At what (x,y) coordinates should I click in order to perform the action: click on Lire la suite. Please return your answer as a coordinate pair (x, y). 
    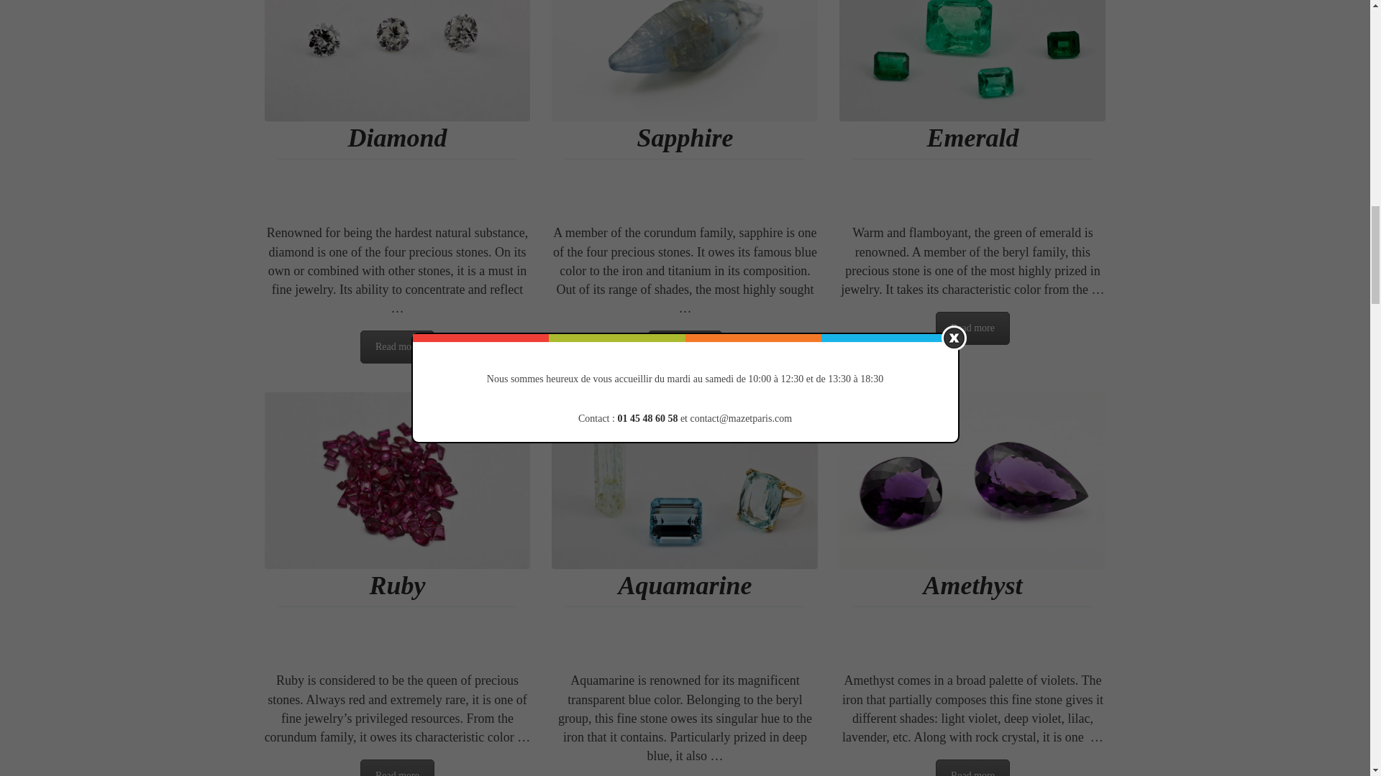
    Looking at the image, I should click on (972, 767).